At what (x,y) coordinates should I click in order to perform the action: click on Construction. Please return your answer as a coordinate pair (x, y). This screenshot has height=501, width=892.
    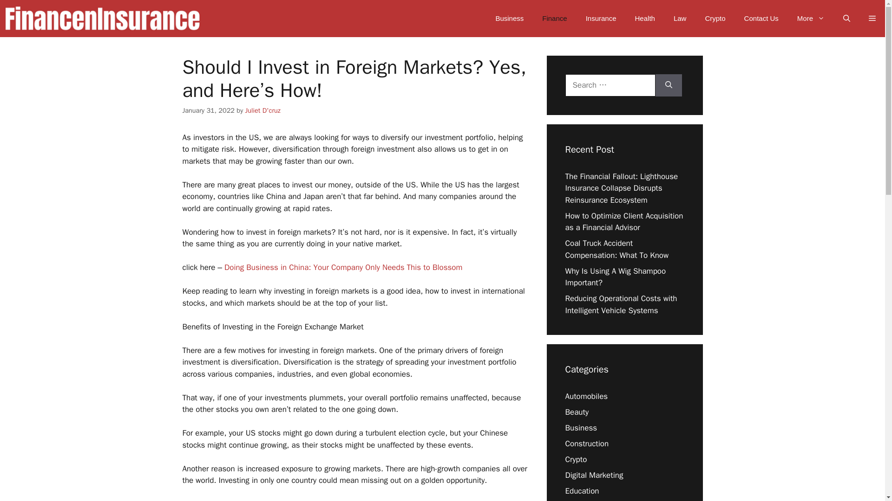
    Looking at the image, I should click on (586, 443).